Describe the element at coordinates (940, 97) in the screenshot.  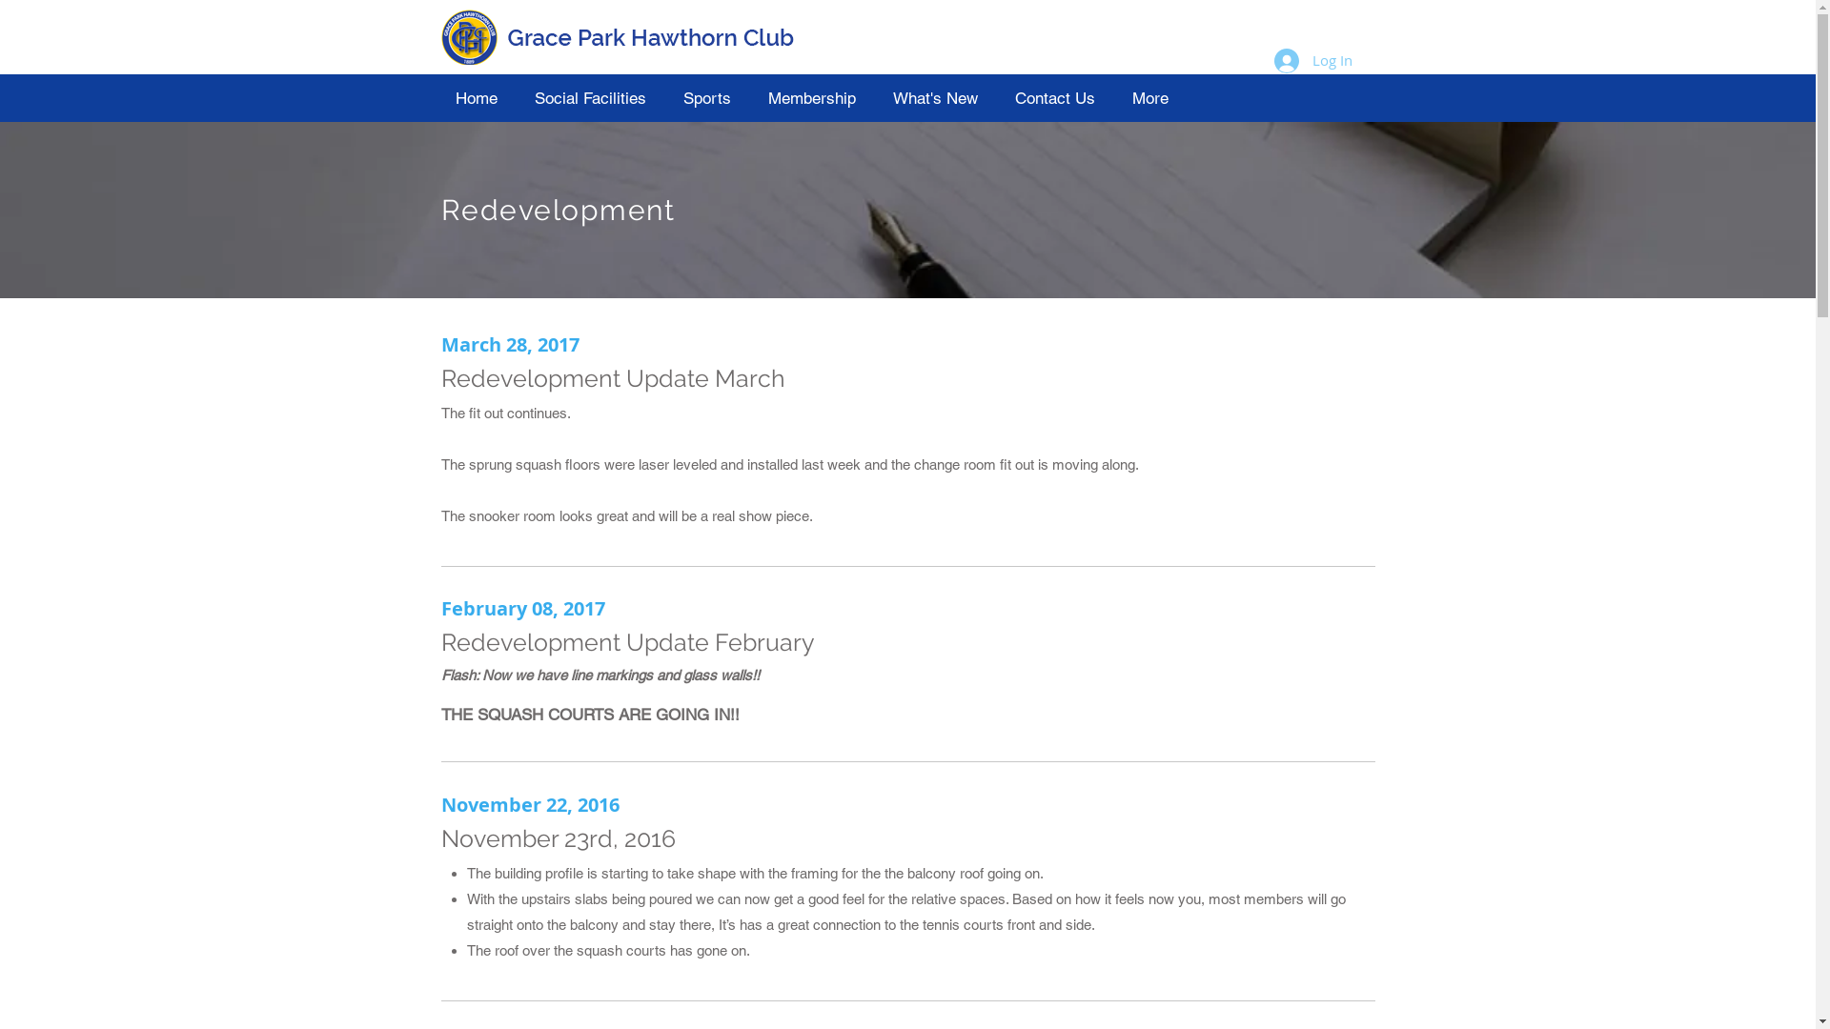
I see `What's New` at that location.